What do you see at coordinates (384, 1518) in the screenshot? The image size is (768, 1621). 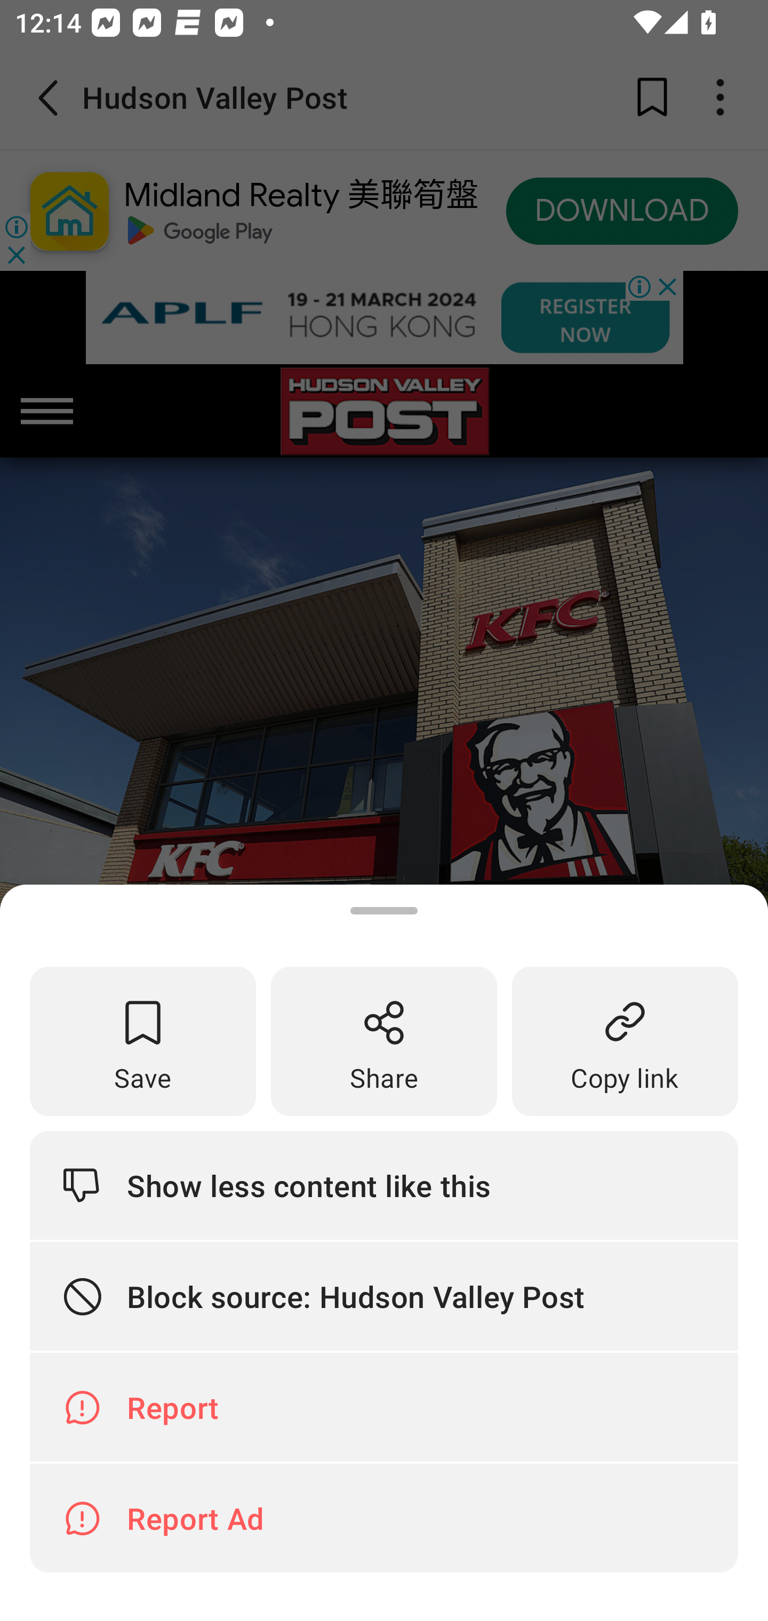 I see `Report Ad` at bounding box center [384, 1518].